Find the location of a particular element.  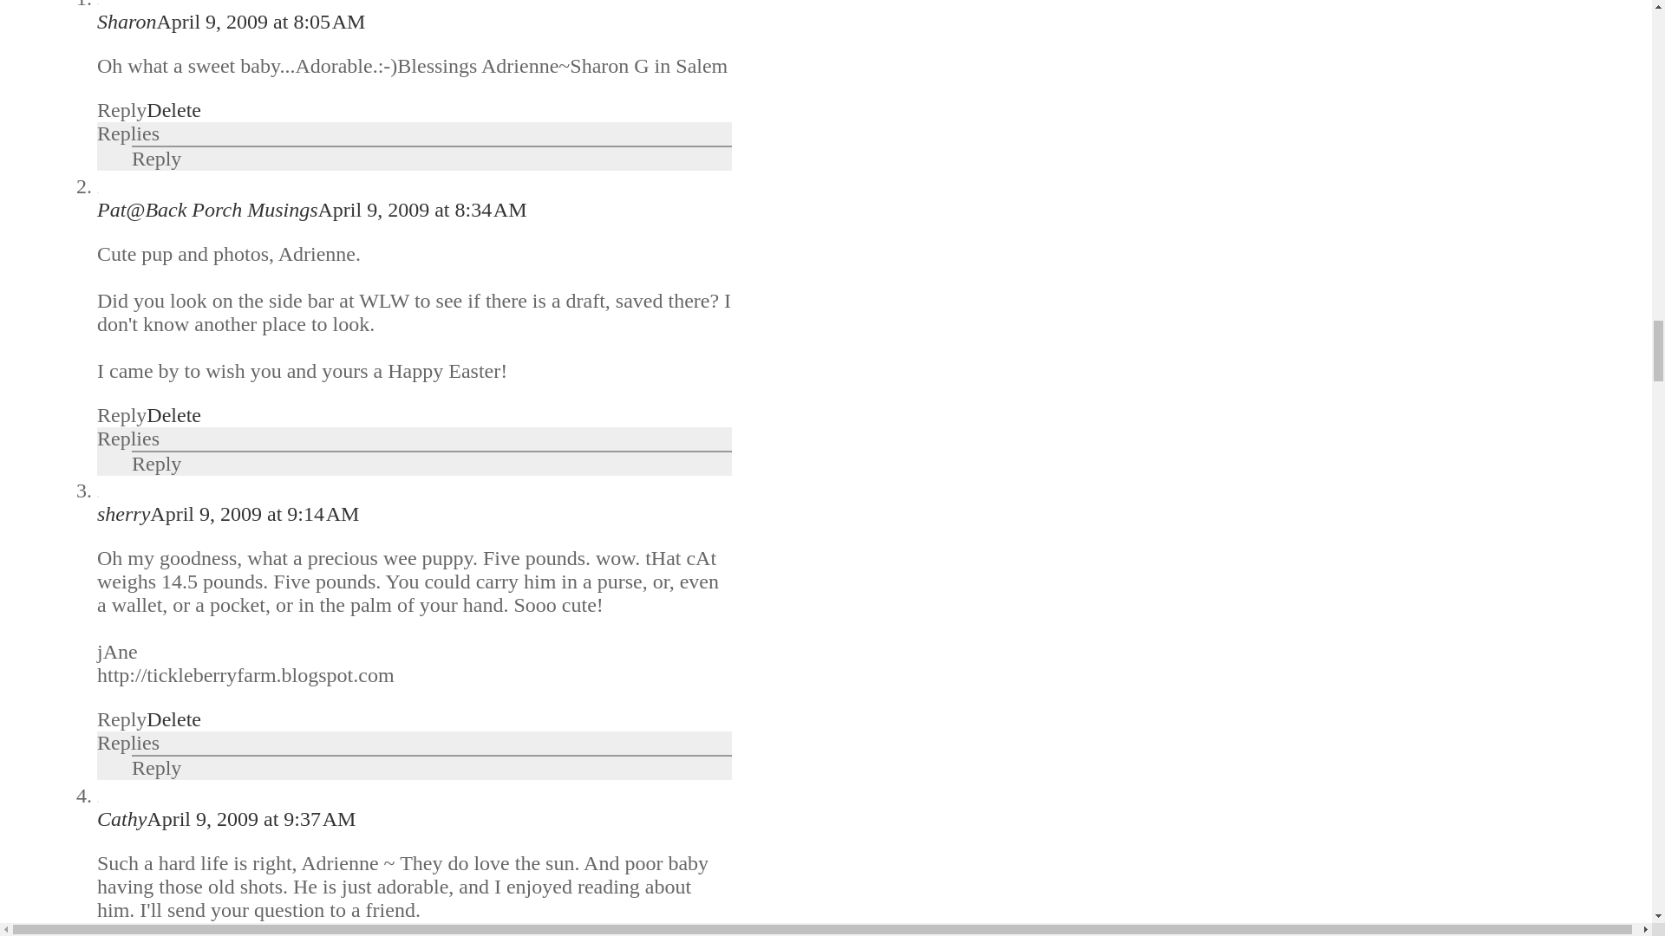

sherry is located at coordinates (123, 513).